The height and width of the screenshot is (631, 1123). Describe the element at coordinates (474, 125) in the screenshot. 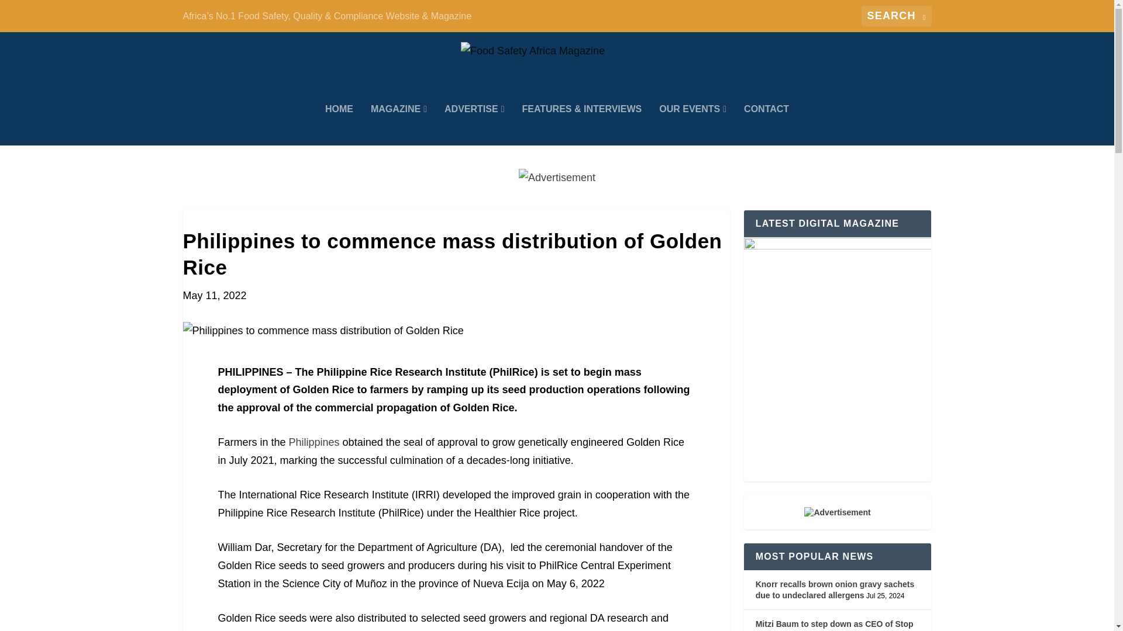

I see `ADVERTISE` at that location.